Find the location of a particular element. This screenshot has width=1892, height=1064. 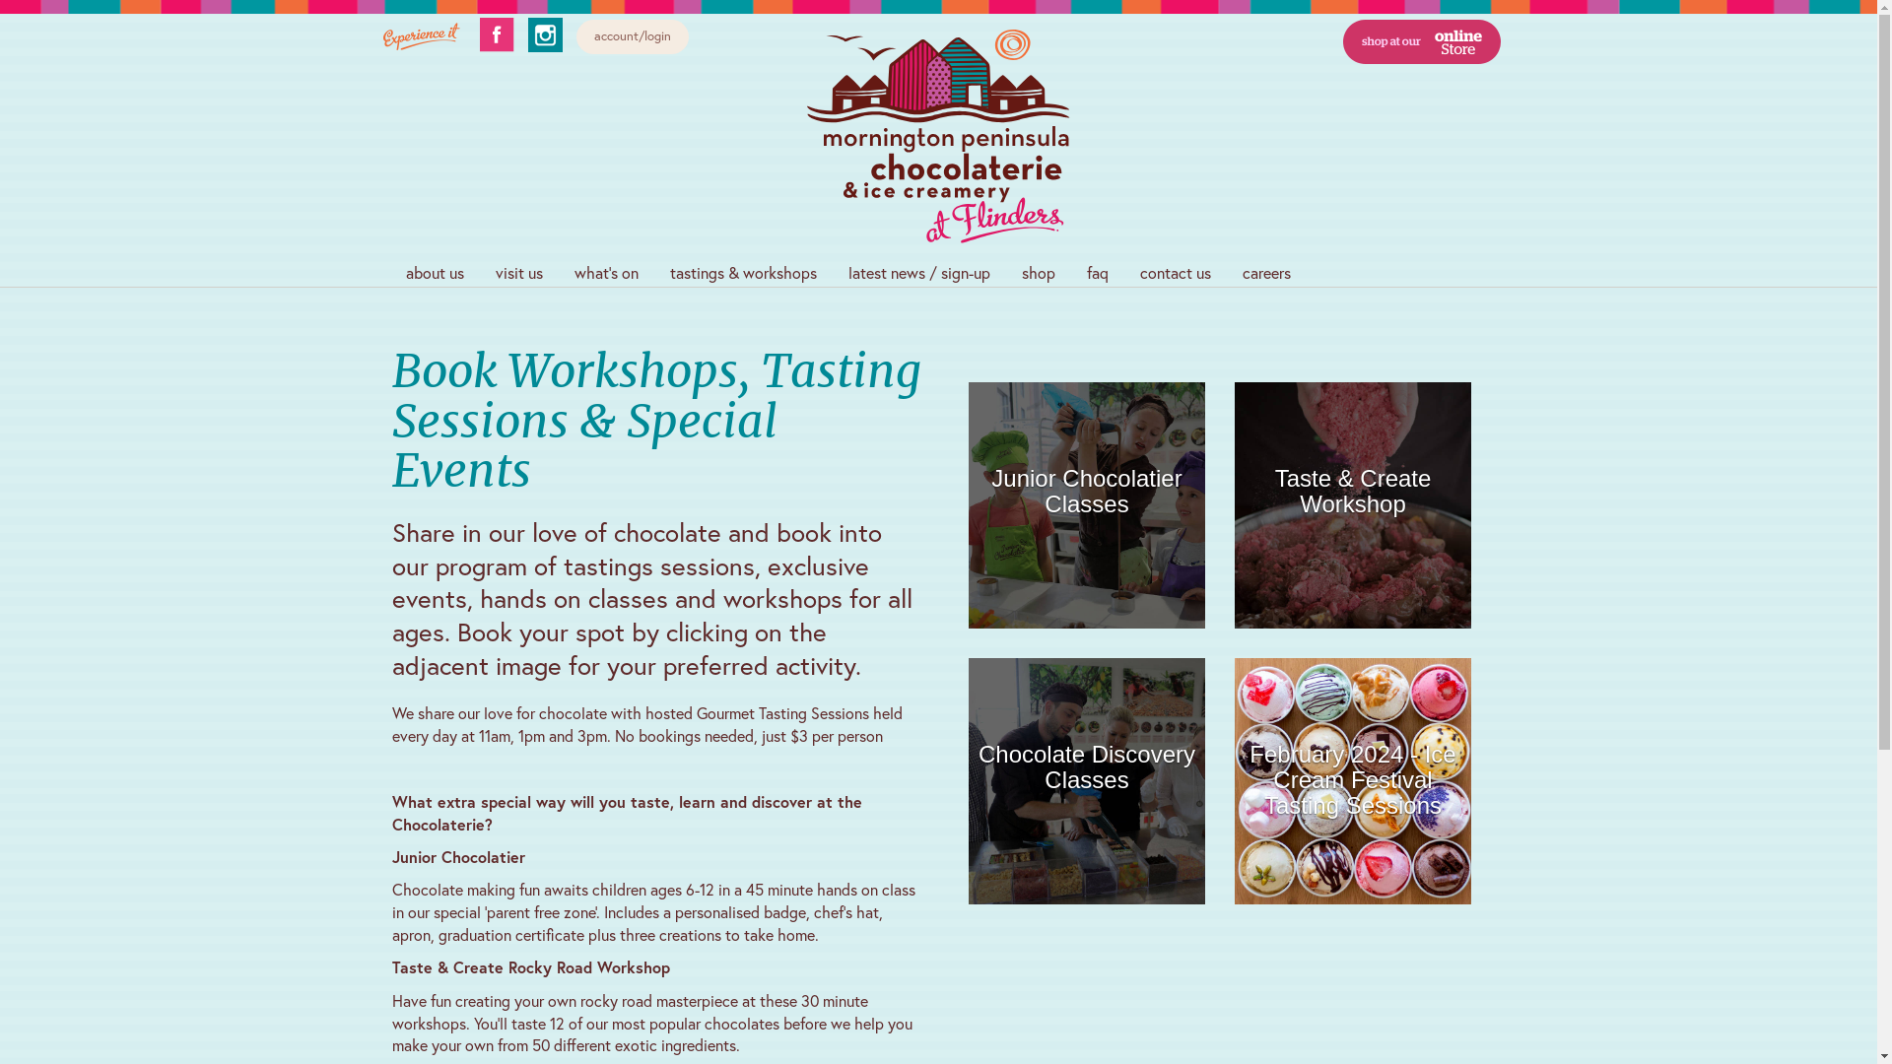

shop is located at coordinates (1038, 272).